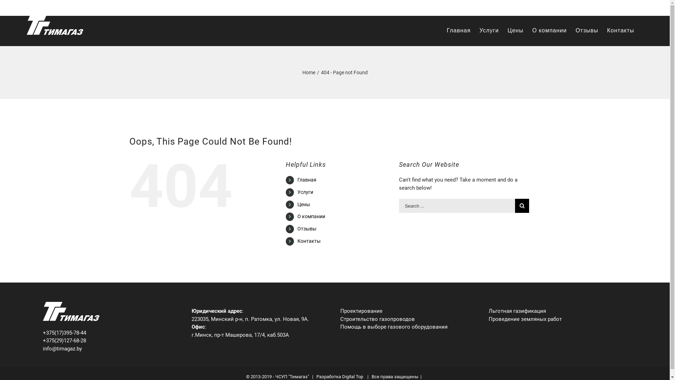 The height and width of the screenshot is (380, 675). Describe the element at coordinates (112, 349) in the screenshot. I see `info@timagaz.by` at that location.